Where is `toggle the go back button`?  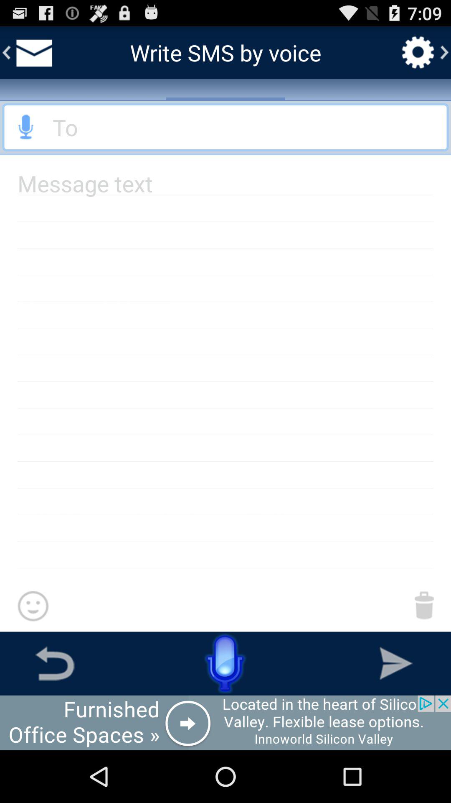 toggle the go back button is located at coordinates (55, 663).